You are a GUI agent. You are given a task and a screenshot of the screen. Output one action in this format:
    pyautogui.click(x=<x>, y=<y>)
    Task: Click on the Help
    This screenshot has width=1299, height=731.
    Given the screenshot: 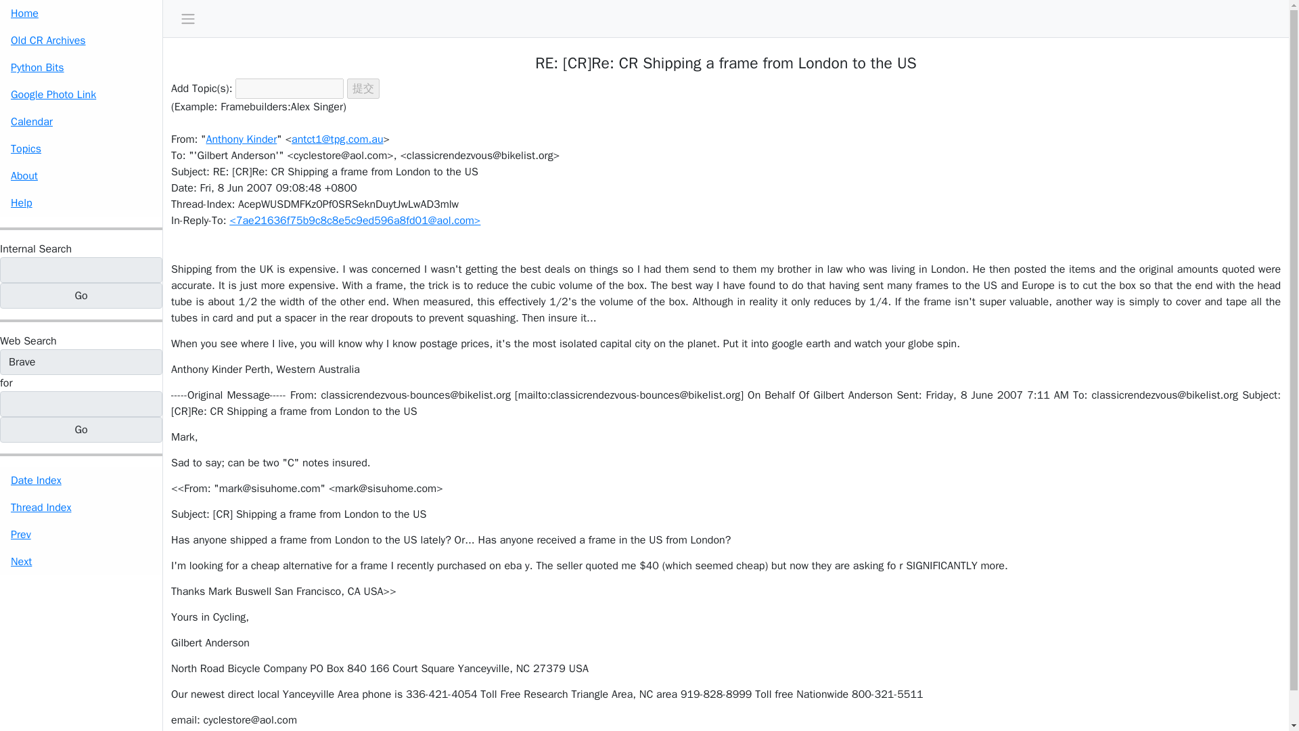 What is the action you would take?
    pyautogui.click(x=81, y=202)
    